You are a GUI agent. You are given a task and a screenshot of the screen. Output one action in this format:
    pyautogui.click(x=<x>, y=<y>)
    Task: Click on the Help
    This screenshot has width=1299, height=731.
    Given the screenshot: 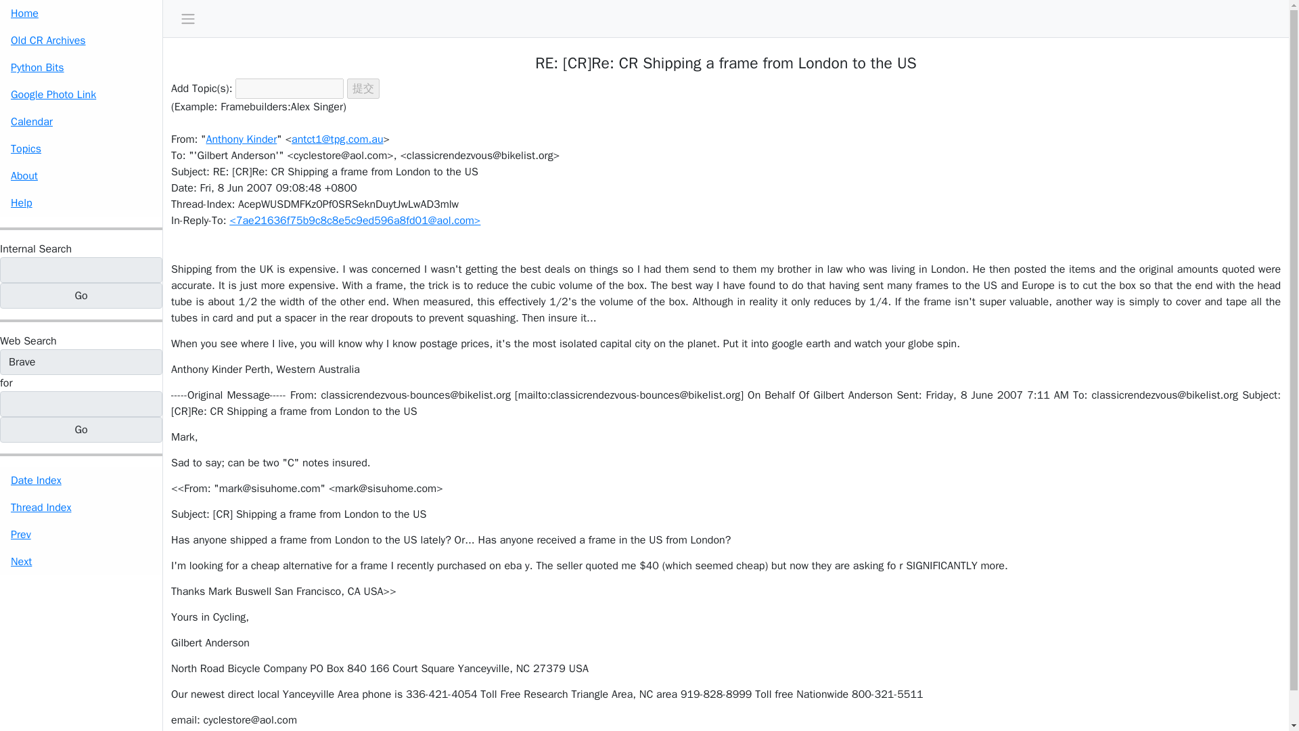 What is the action you would take?
    pyautogui.click(x=81, y=202)
    